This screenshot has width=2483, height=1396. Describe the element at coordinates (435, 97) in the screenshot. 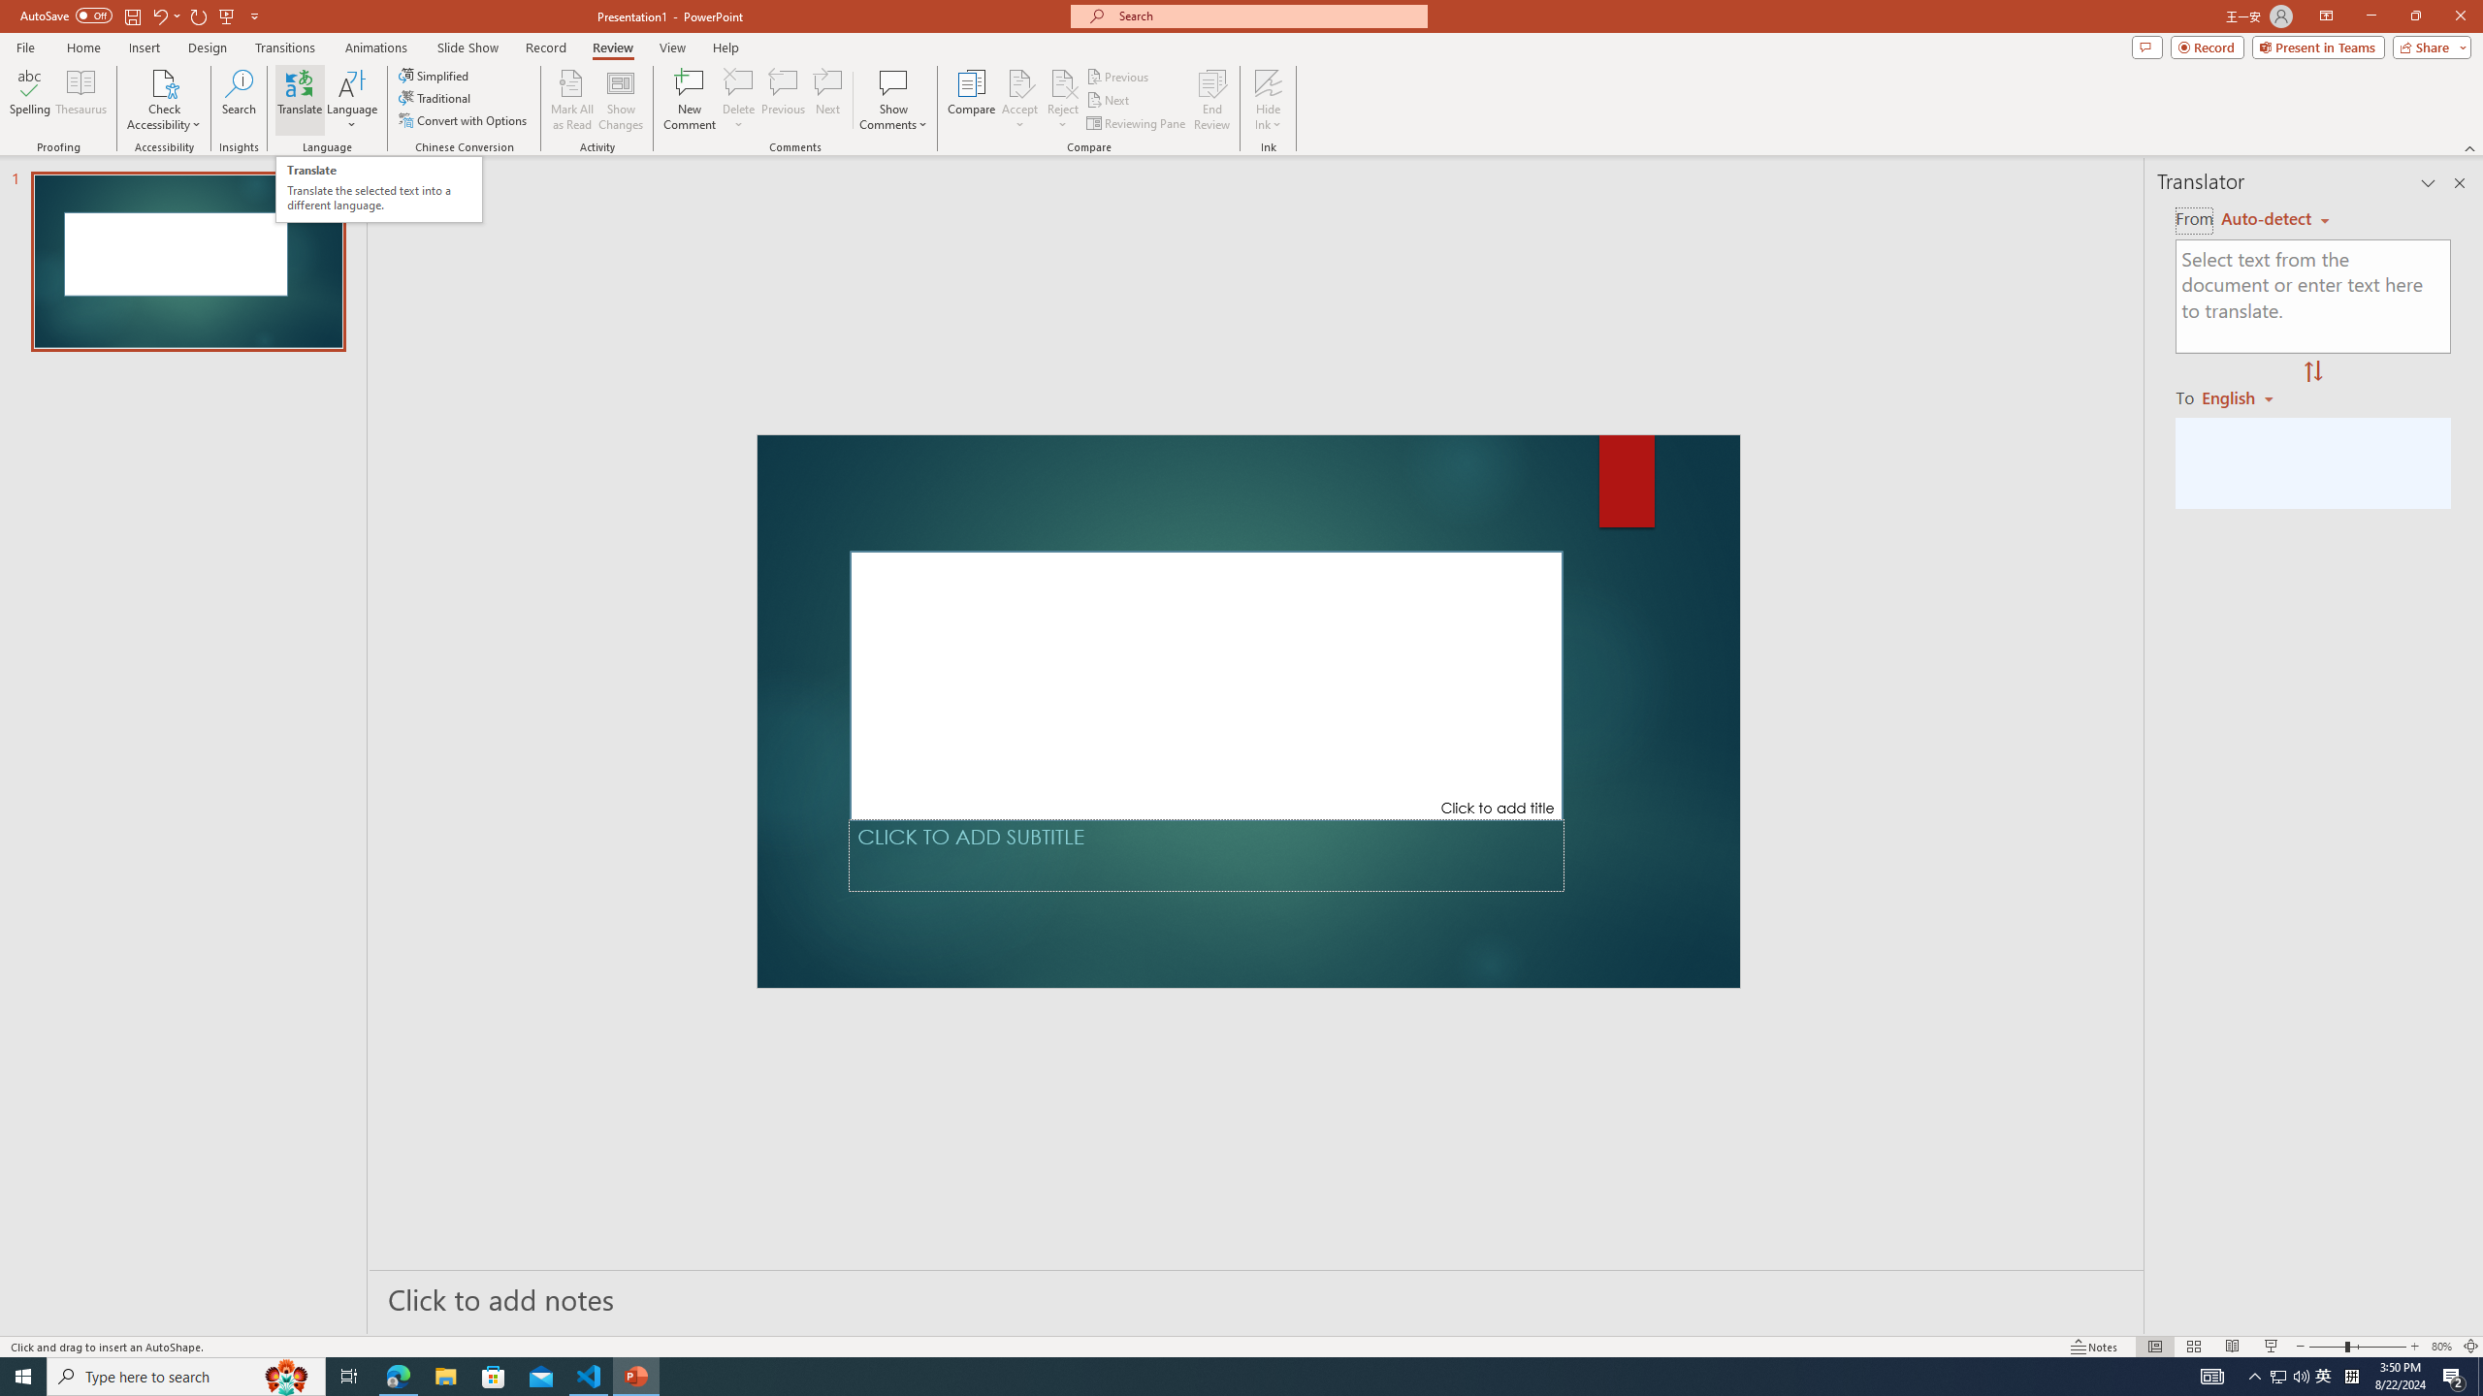

I see `Traditional` at that location.